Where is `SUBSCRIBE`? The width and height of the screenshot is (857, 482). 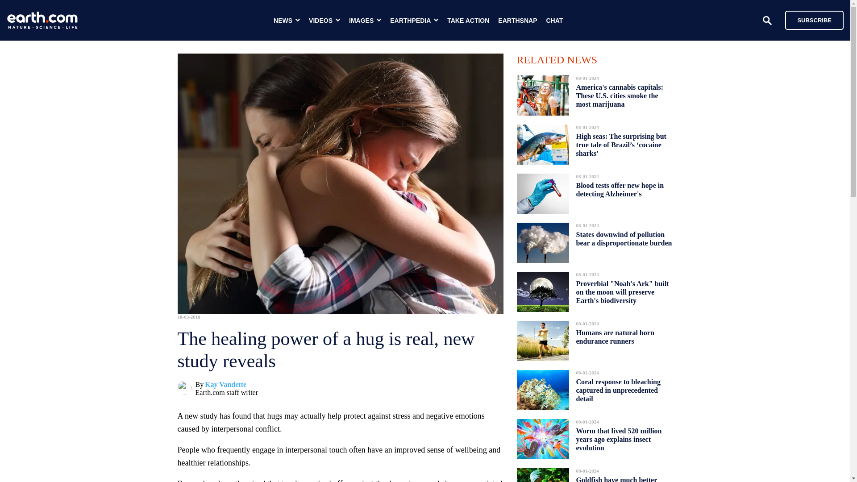
SUBSCRIBE is located at coordinates (810, 20).